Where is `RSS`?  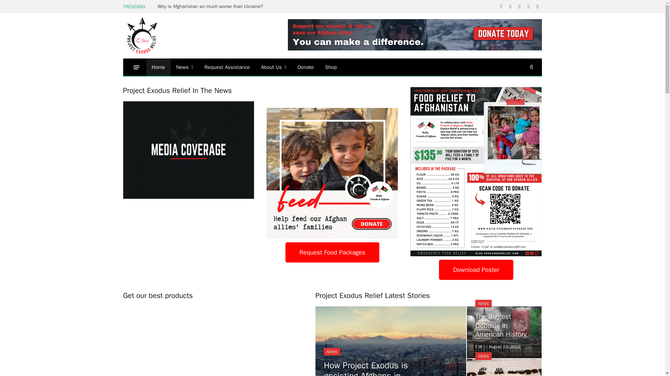 RSS is located at coordinates (519, 6).